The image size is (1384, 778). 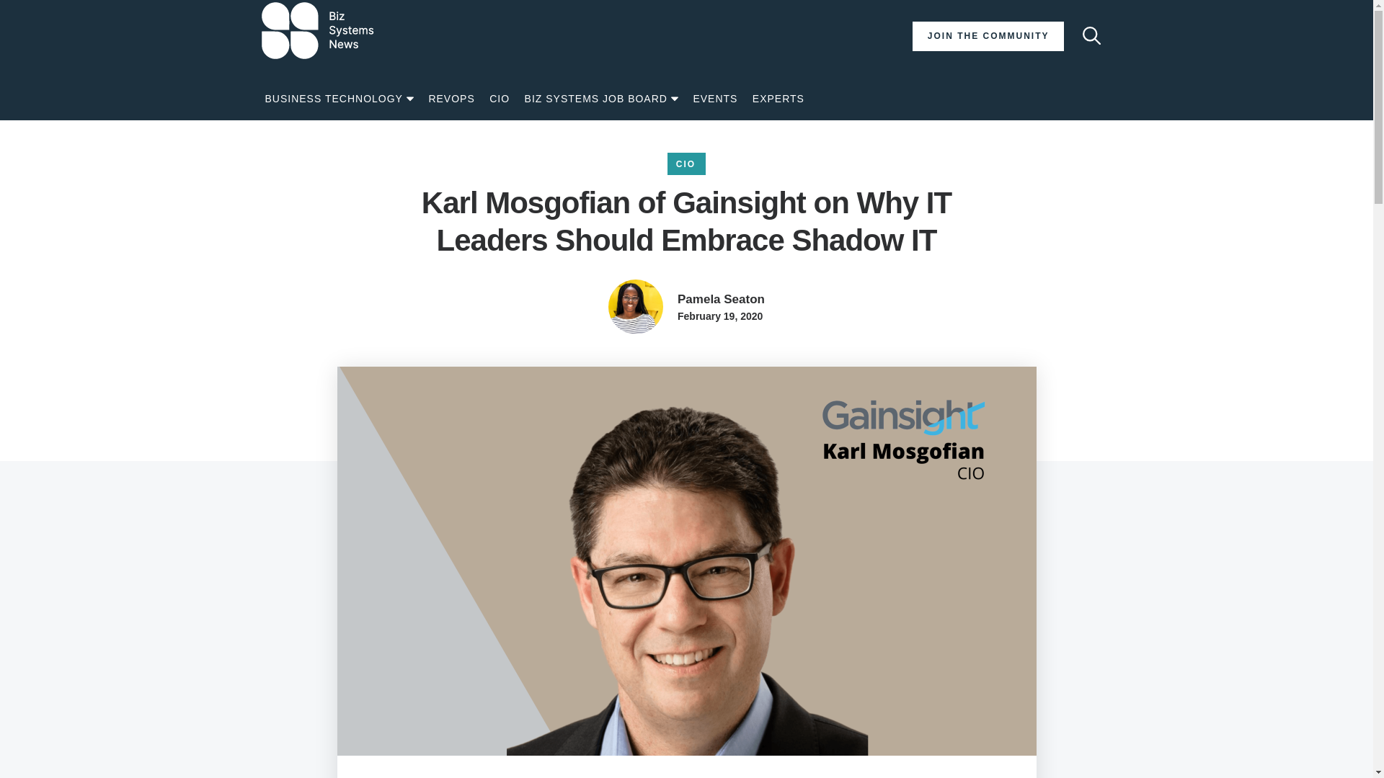 What do you see at coordinates (1086, 65) in the screenshot?
I see `Submit` at bounding box center [1086, 65].